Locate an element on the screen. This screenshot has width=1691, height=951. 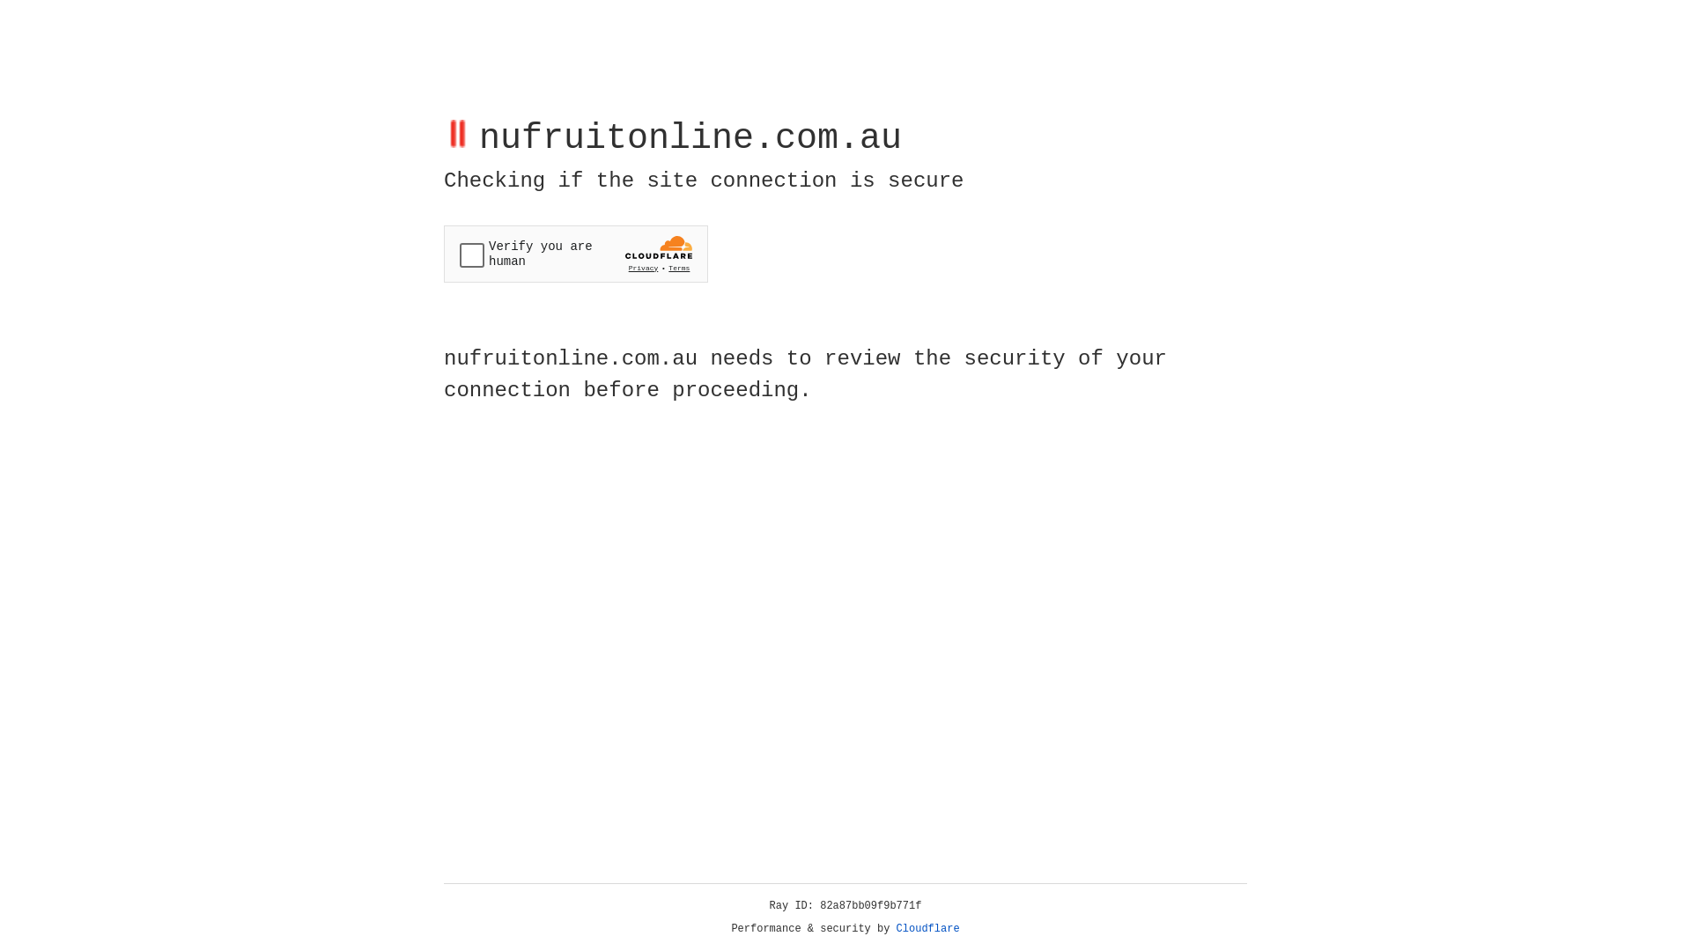
Cloudflare is located at coordinates (928, 929).